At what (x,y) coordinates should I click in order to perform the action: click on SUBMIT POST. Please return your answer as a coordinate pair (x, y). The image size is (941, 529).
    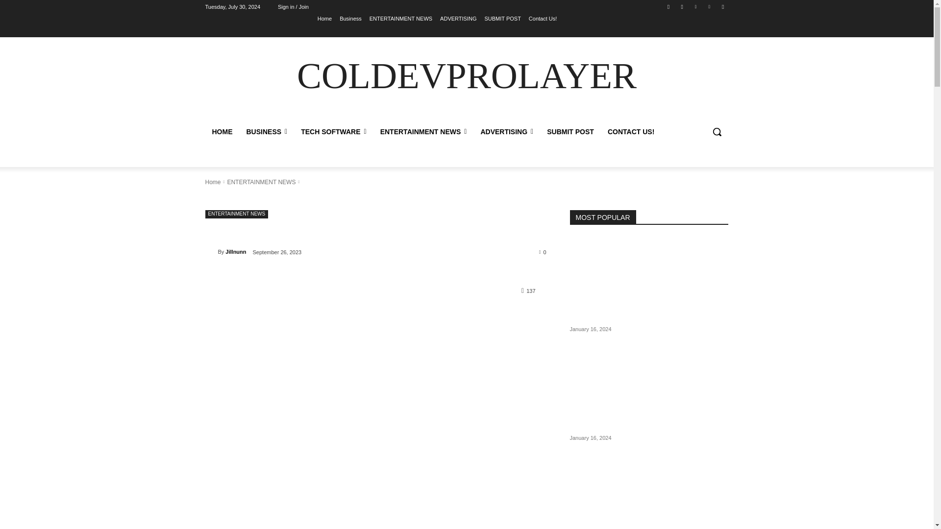
    Looking at the image, I should click on (502, 18).